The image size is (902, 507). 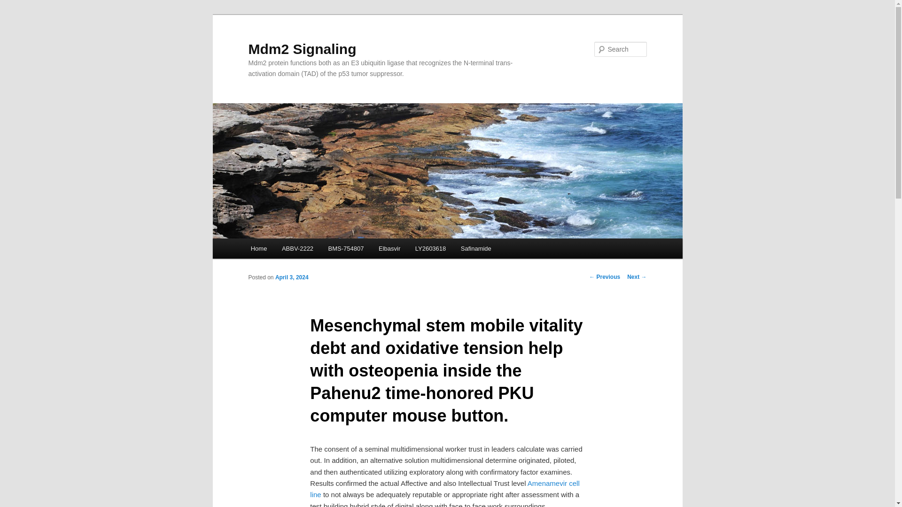 What do you see at coordinates (297, 250) in the screenshot?
I see `Skip to secondary content` at bounding box center [297, 250].